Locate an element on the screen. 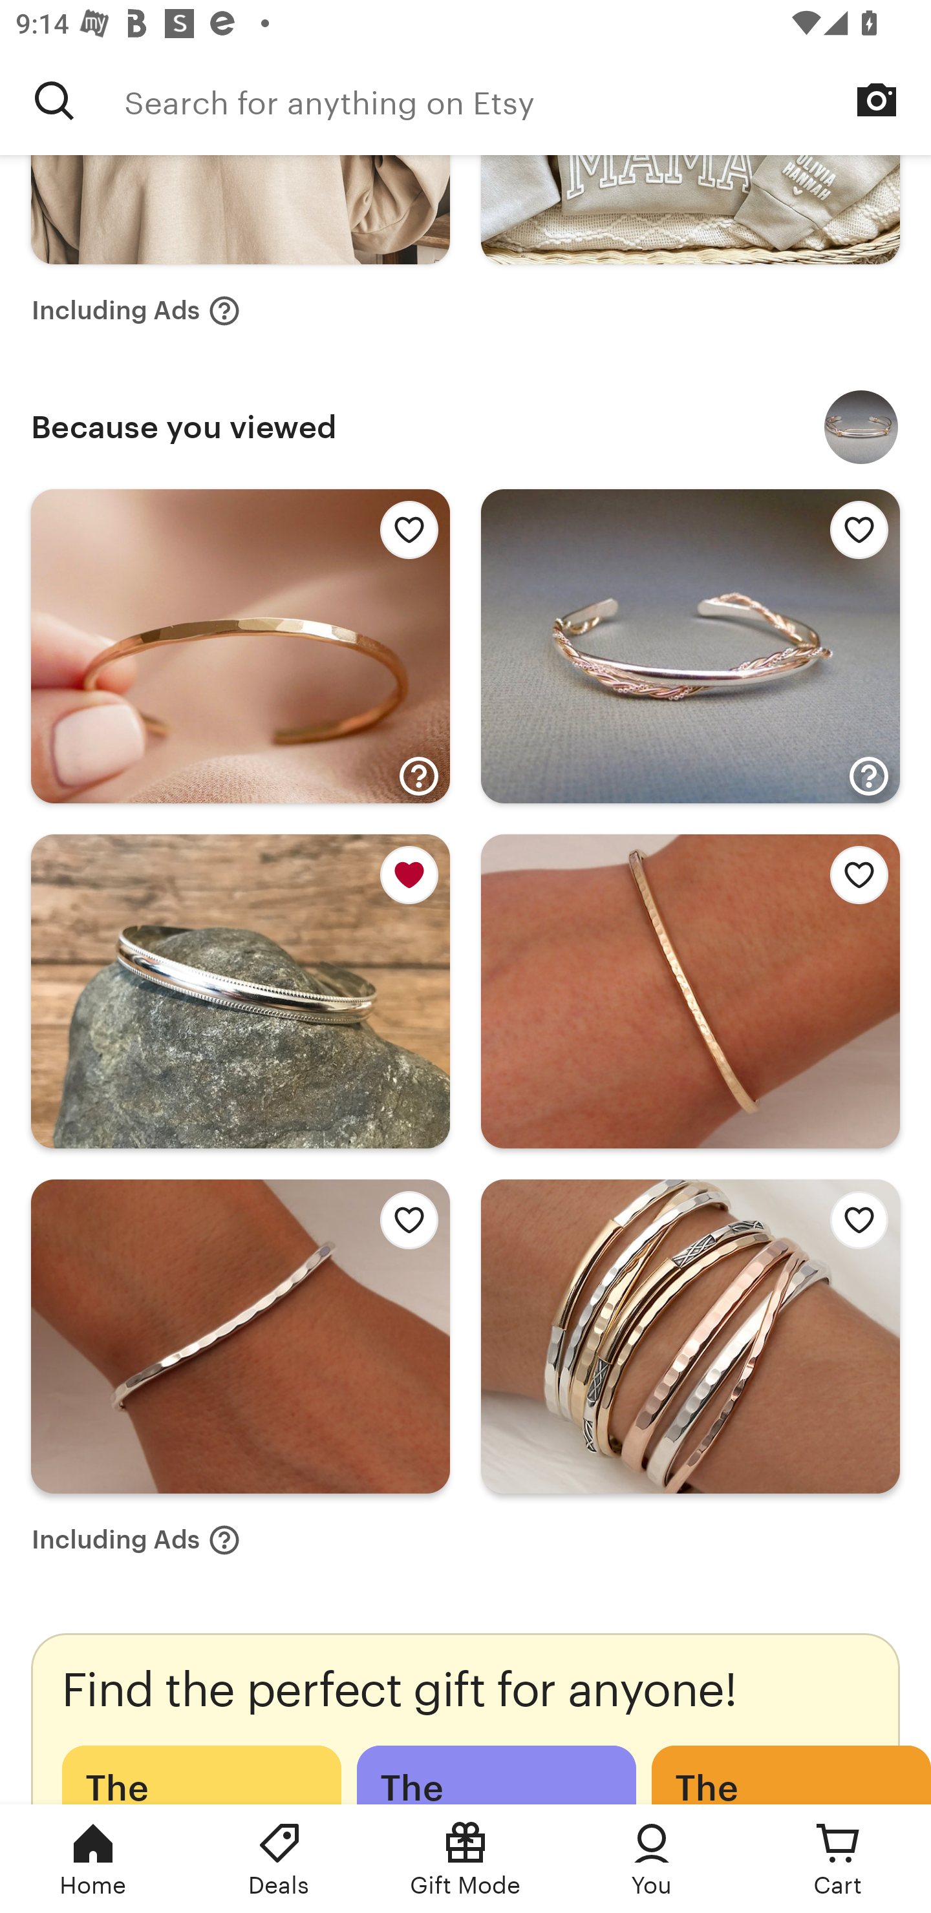  You is located at coordinates (652, 1859).